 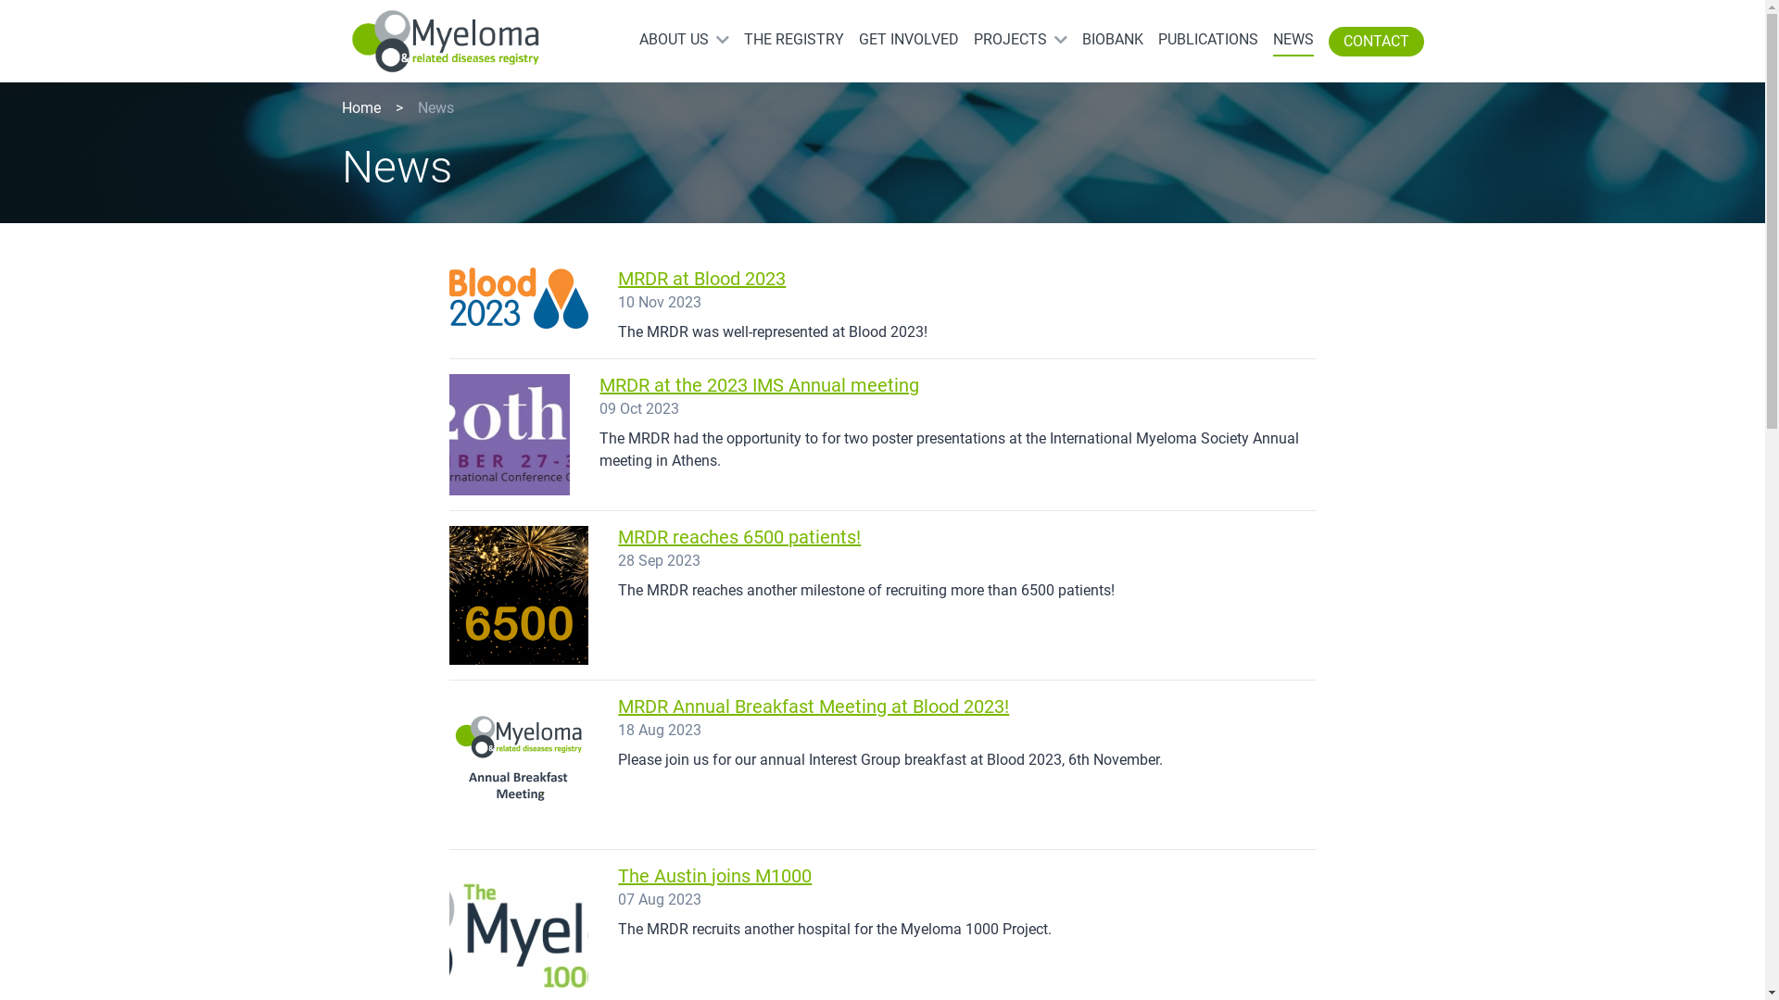 I want to click on GET INVOLVED, so click(x=908, y=41).